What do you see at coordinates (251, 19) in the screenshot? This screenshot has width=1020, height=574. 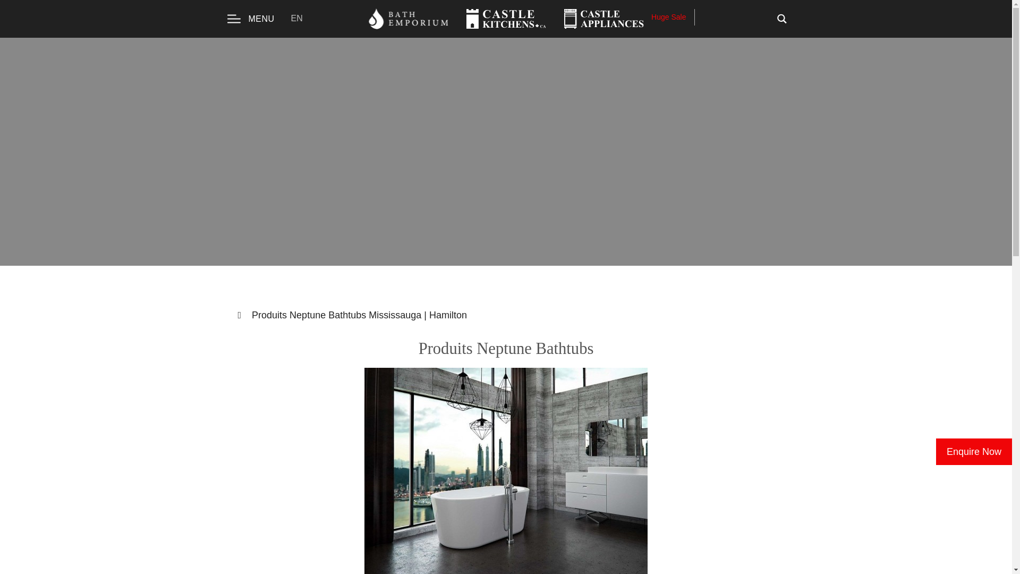 I see ` MENU` at bounding box center [251, 19].